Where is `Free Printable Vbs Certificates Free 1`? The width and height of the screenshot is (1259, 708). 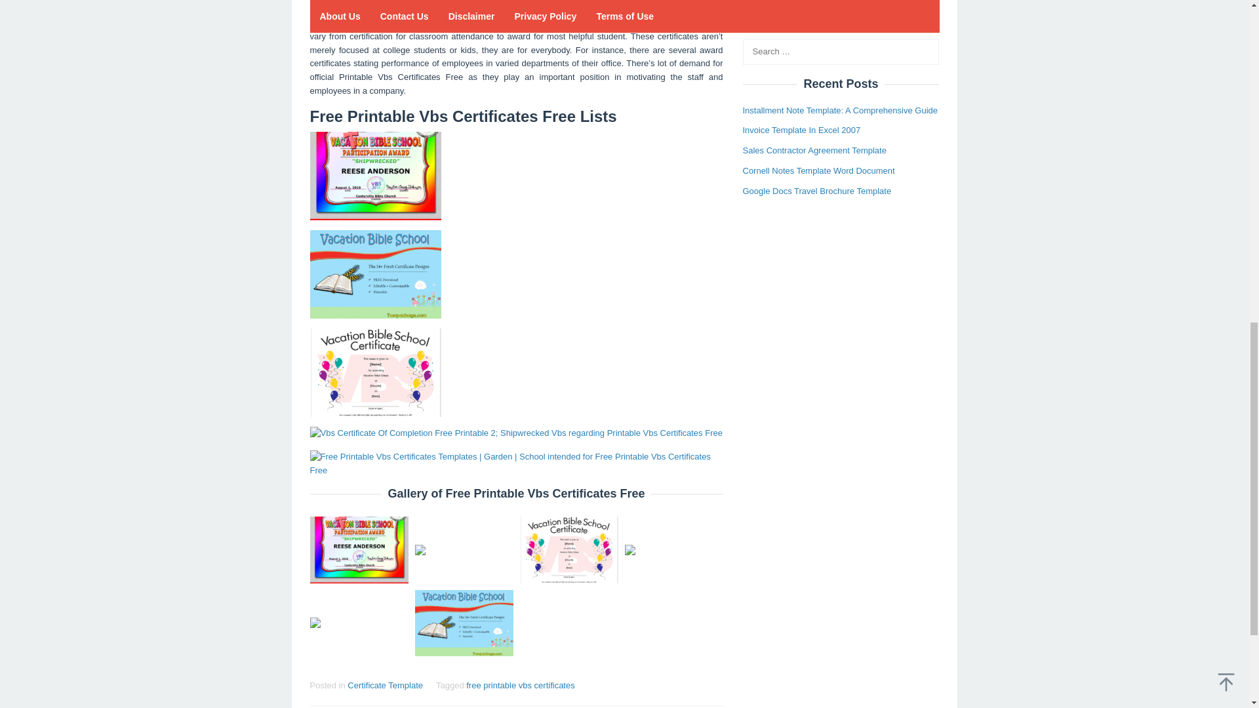 Free Printable Vbs Certificates Free 1 is located at coordinates (375, 176).